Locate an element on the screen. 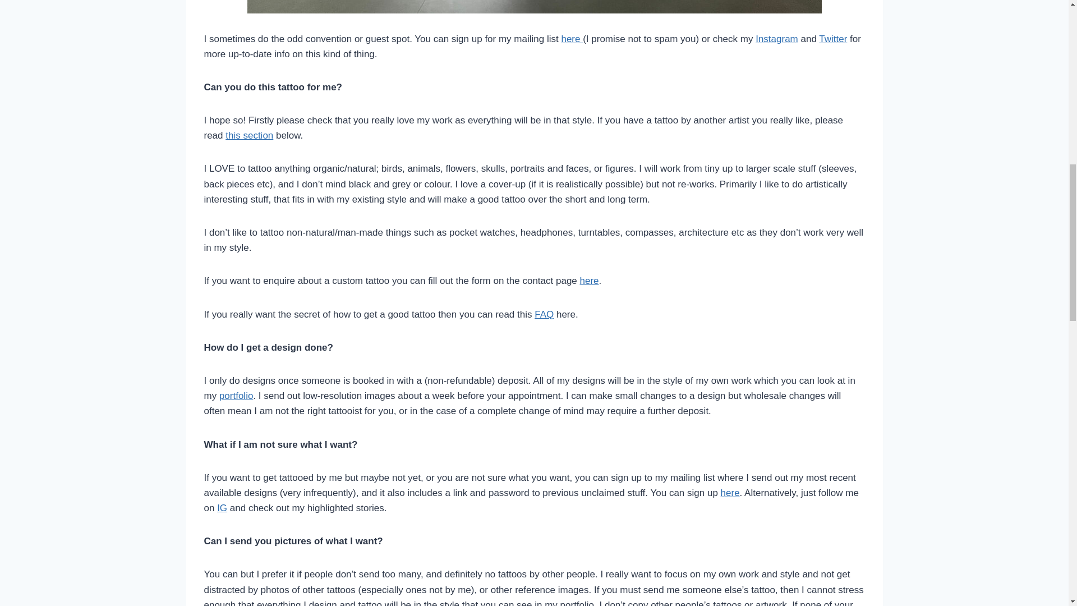  this section is located at coordinates (249, 135).